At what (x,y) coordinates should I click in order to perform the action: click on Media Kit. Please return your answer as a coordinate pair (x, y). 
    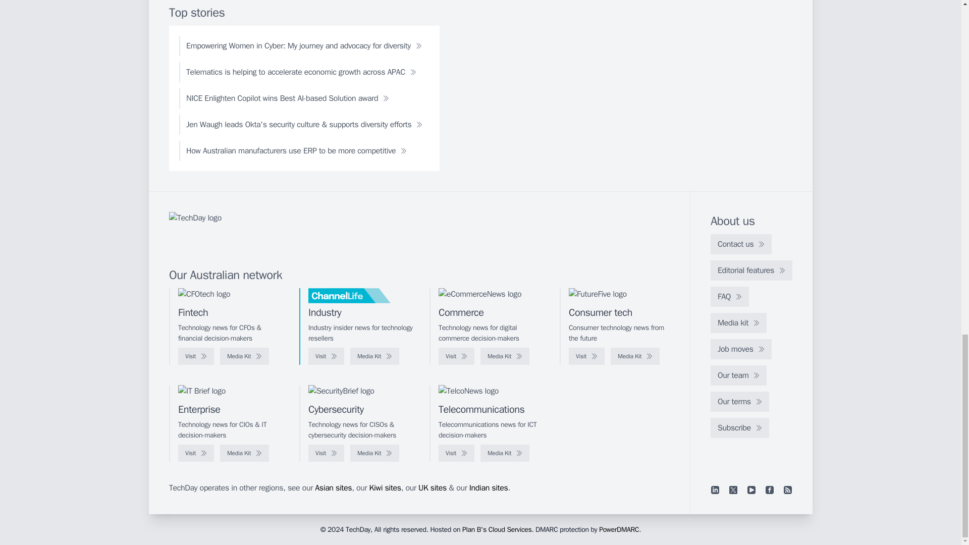
    Looking at the image, I should click on (505, 356).